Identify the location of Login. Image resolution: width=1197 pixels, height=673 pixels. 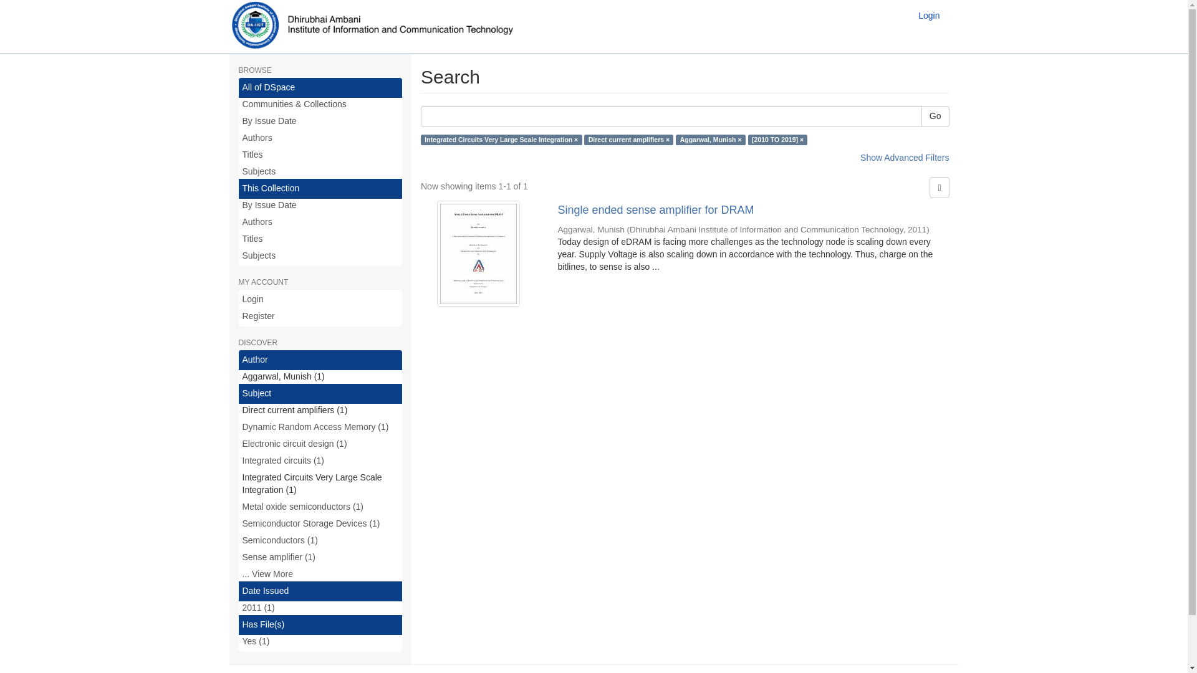
(320, 299).